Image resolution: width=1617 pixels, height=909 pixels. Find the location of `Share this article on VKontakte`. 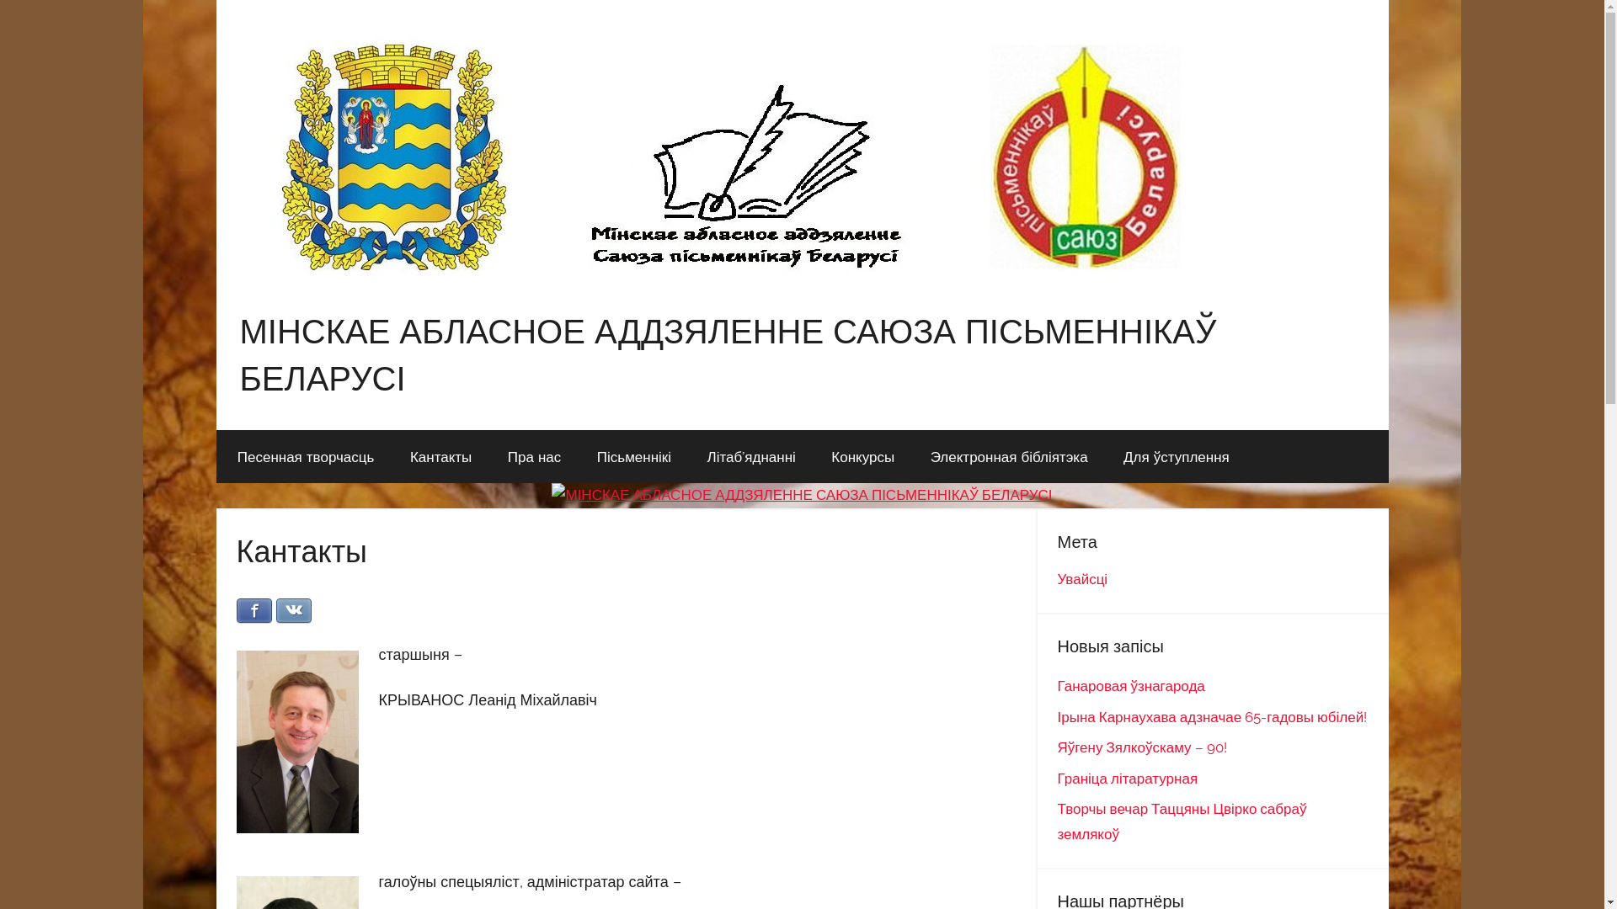

Share this article on VKontakte is located at coordinates (294, 611).